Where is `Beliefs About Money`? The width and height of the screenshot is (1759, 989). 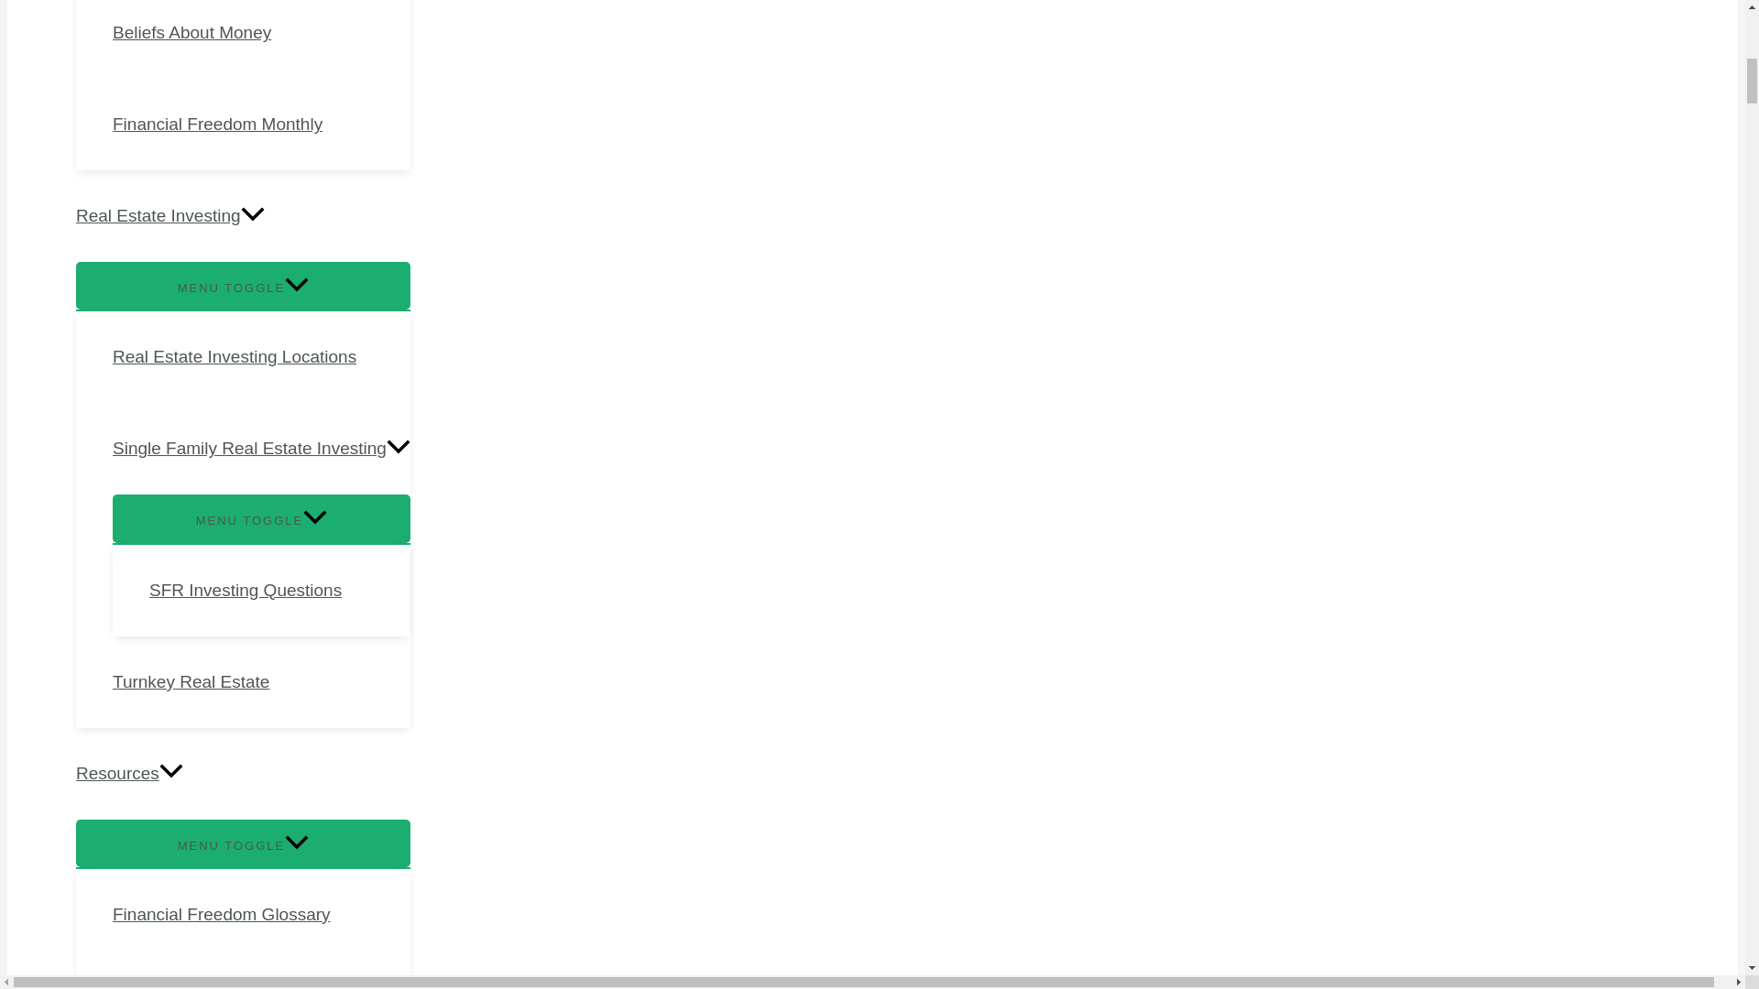 Beliefs About Money is located at coordinates (260, 39).